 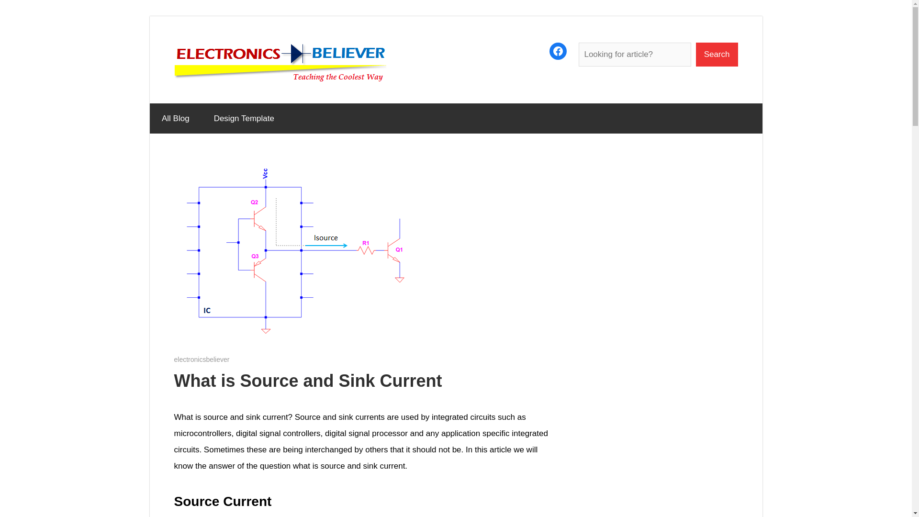 What do you see at coordinates (175, 119) in the screenshot?
I see `All Blog` at bounding box center [175, 119].